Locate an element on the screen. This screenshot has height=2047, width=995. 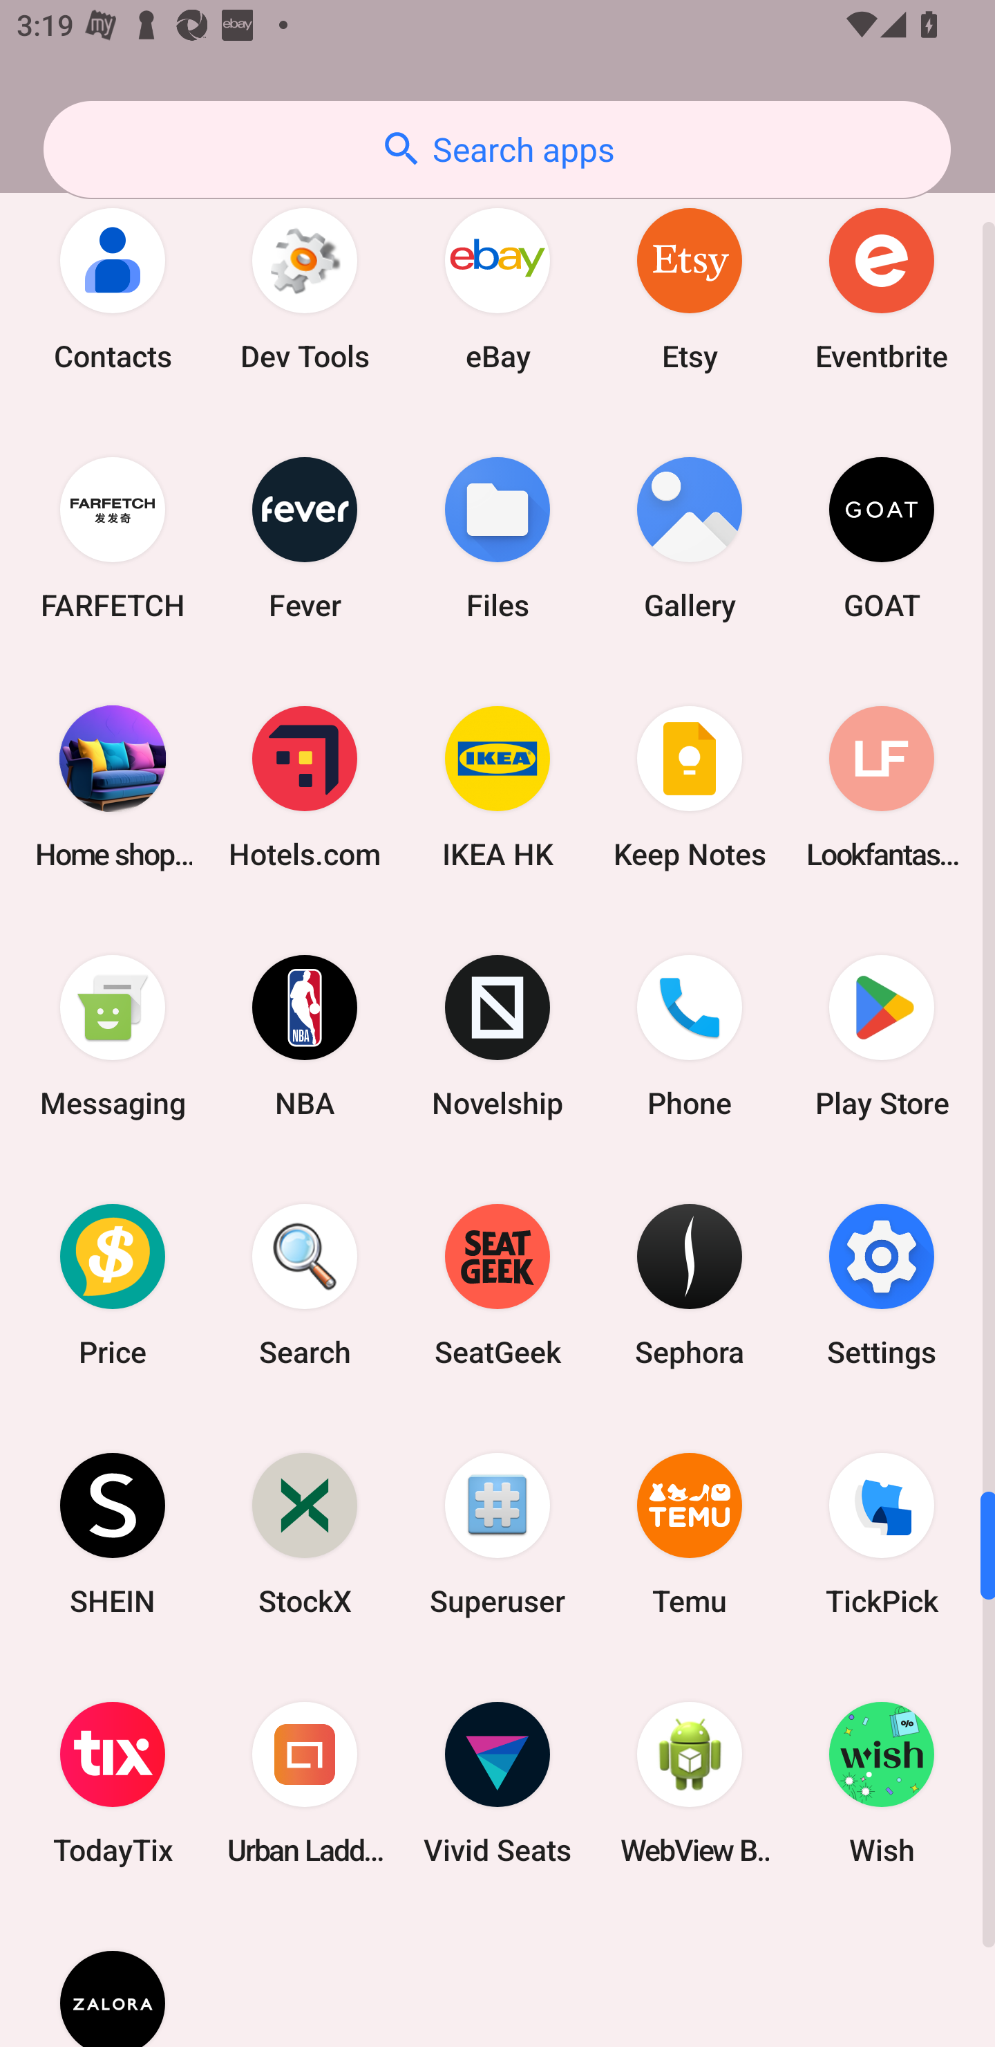
Phone is located at coordinates (690, 1036).